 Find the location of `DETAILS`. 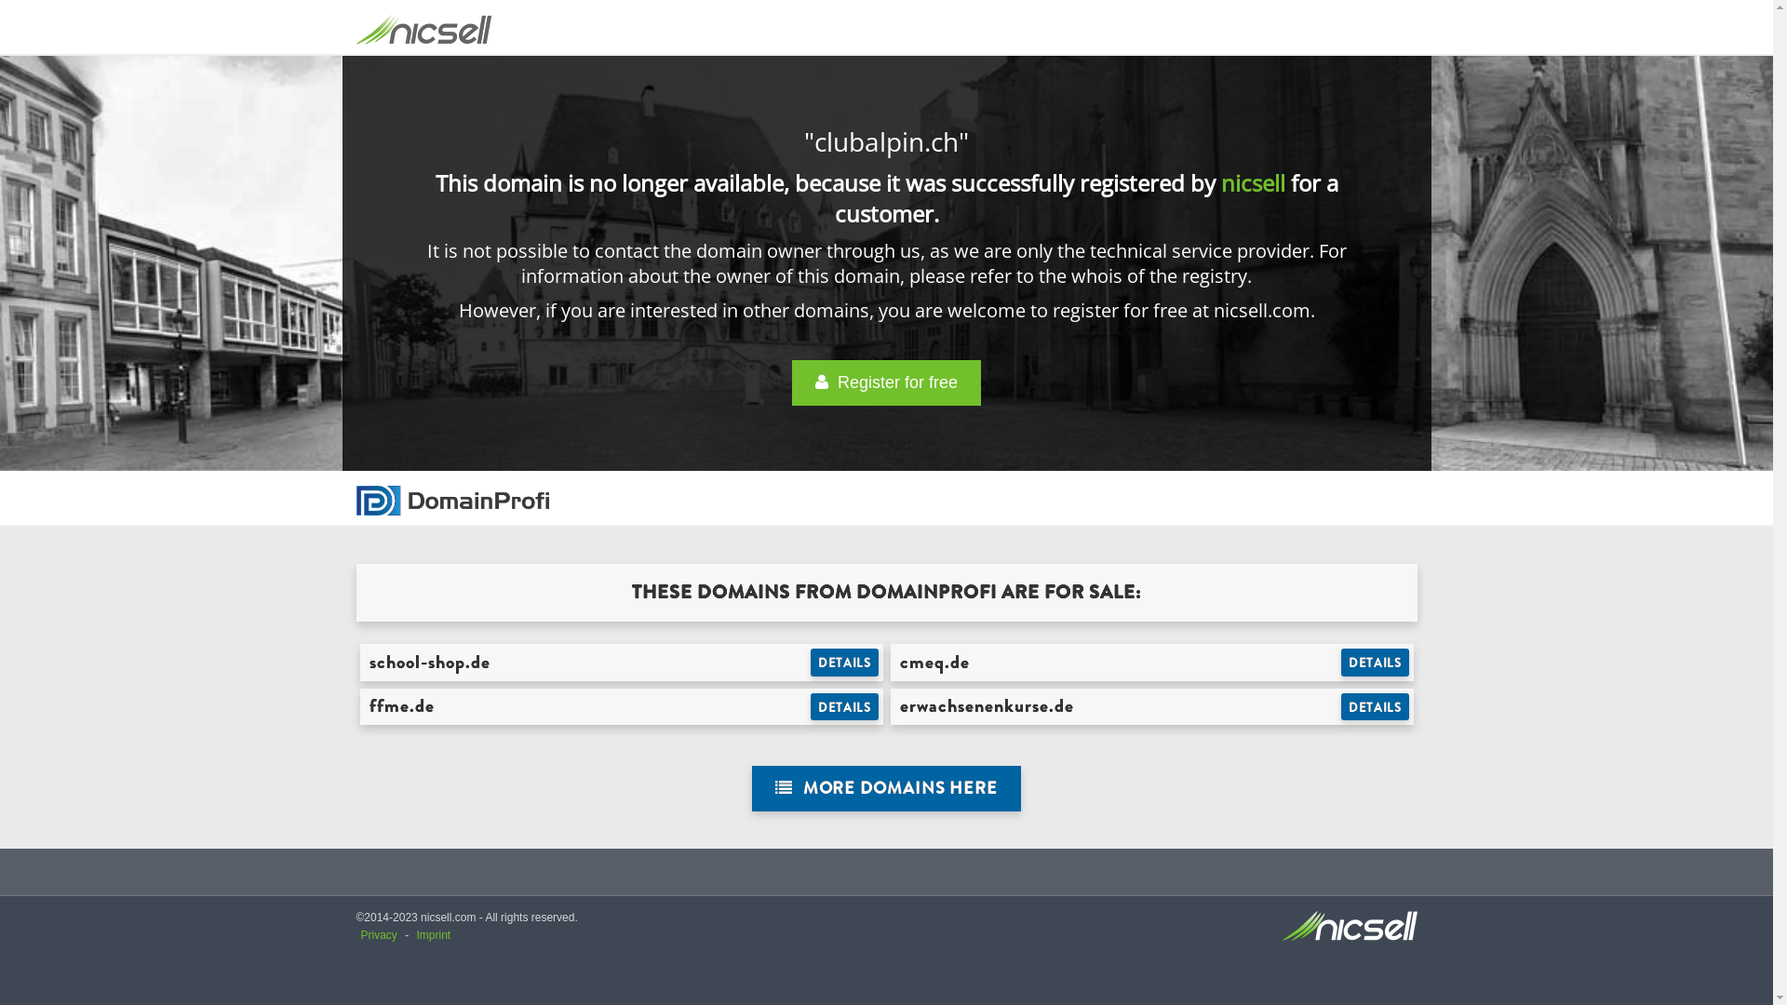

DETAILS is located at coordinates (1376, 663).